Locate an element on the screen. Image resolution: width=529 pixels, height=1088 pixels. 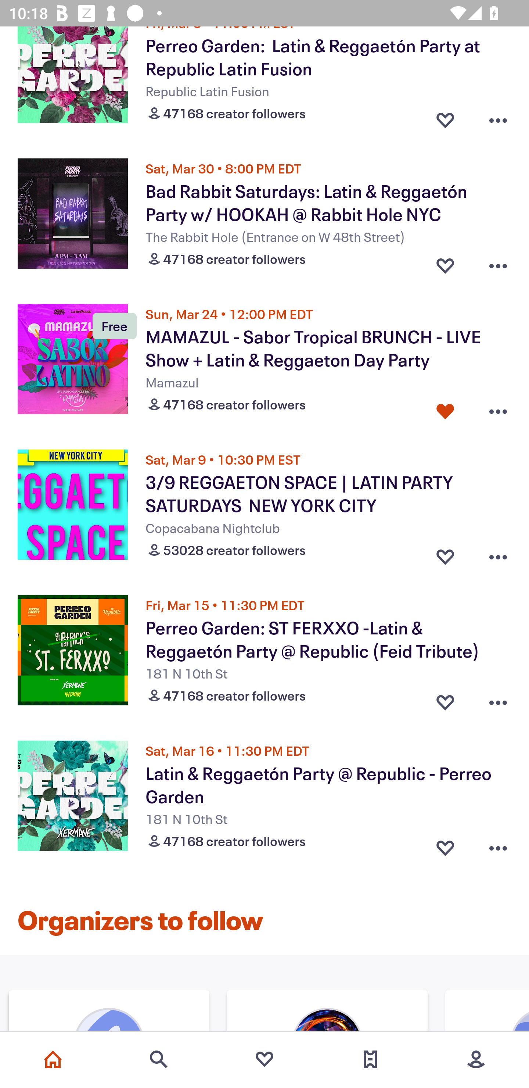
Overflow menu button is located at coordinates (498, 845).